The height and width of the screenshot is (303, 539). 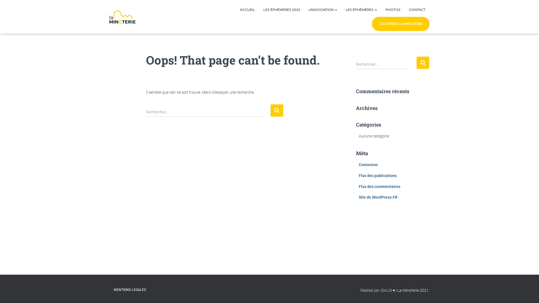 What do you see at coordinates (248, 10) in the screenshot?
I see `ACCUEIL` at bounding box center [248, 10].